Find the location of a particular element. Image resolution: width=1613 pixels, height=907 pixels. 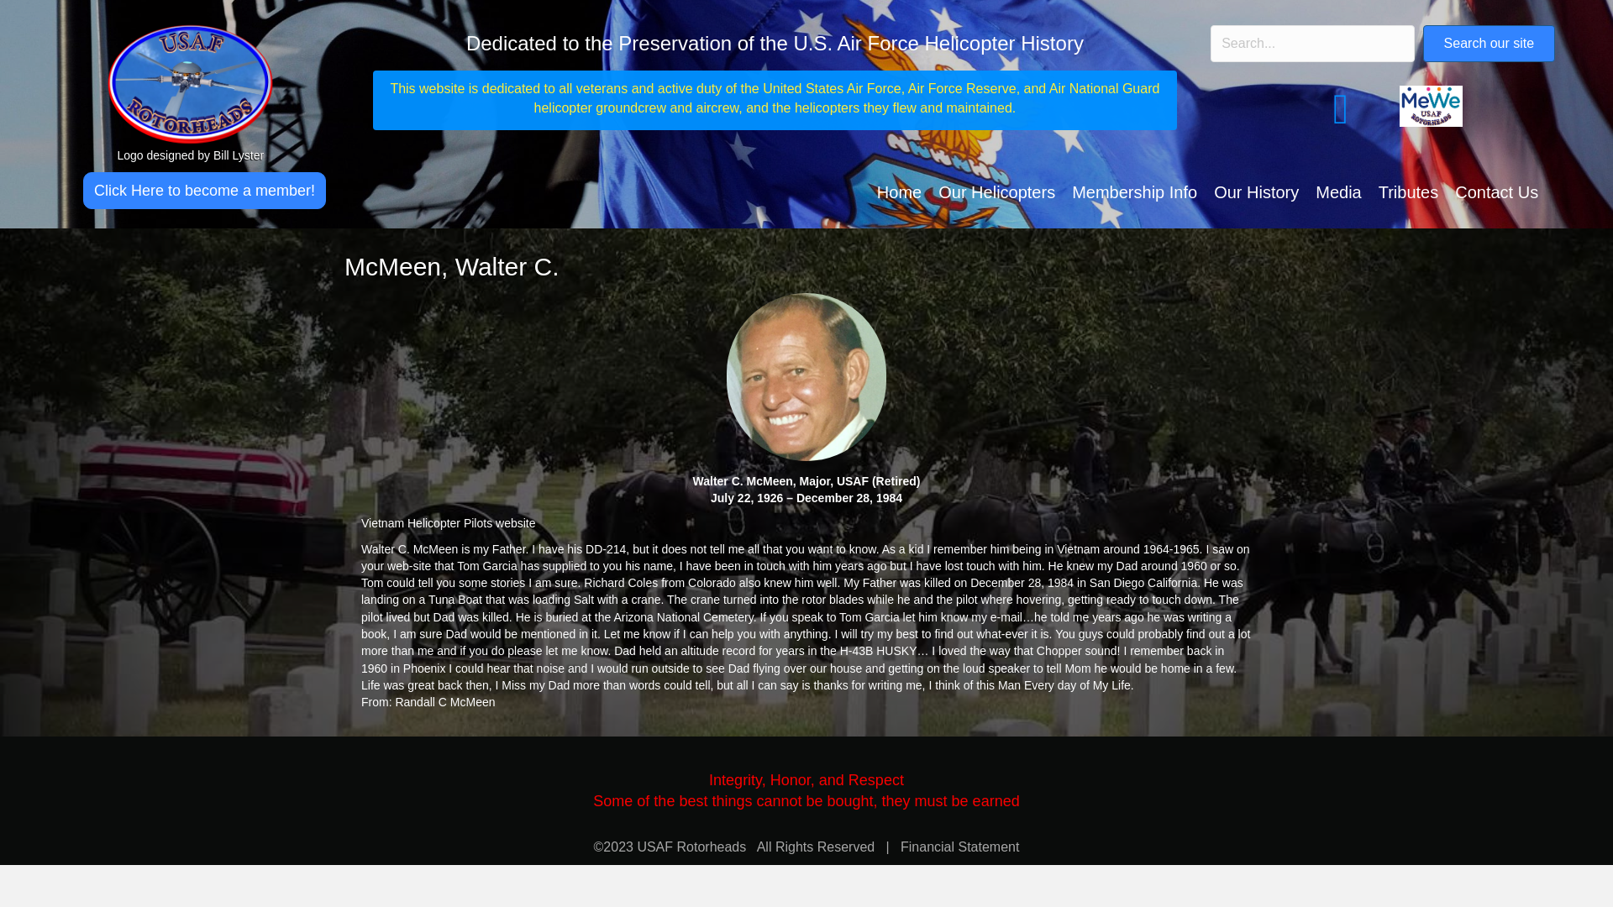

Search our site is located at coordinates (1489, 44).